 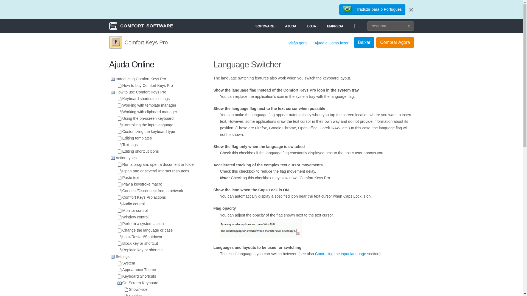 What do you see at coordinates (313, 26) in the screenshot?
I see `LOJA` at bounding box center [313, 26].